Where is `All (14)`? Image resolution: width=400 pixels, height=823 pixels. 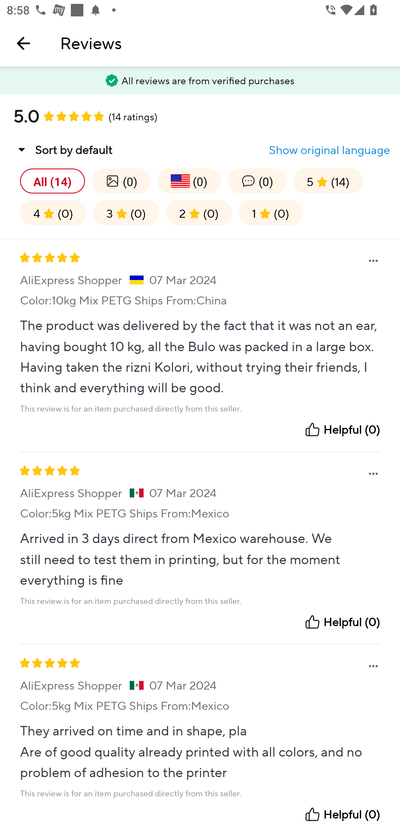
All (14) is located at coordinates (52, 181).